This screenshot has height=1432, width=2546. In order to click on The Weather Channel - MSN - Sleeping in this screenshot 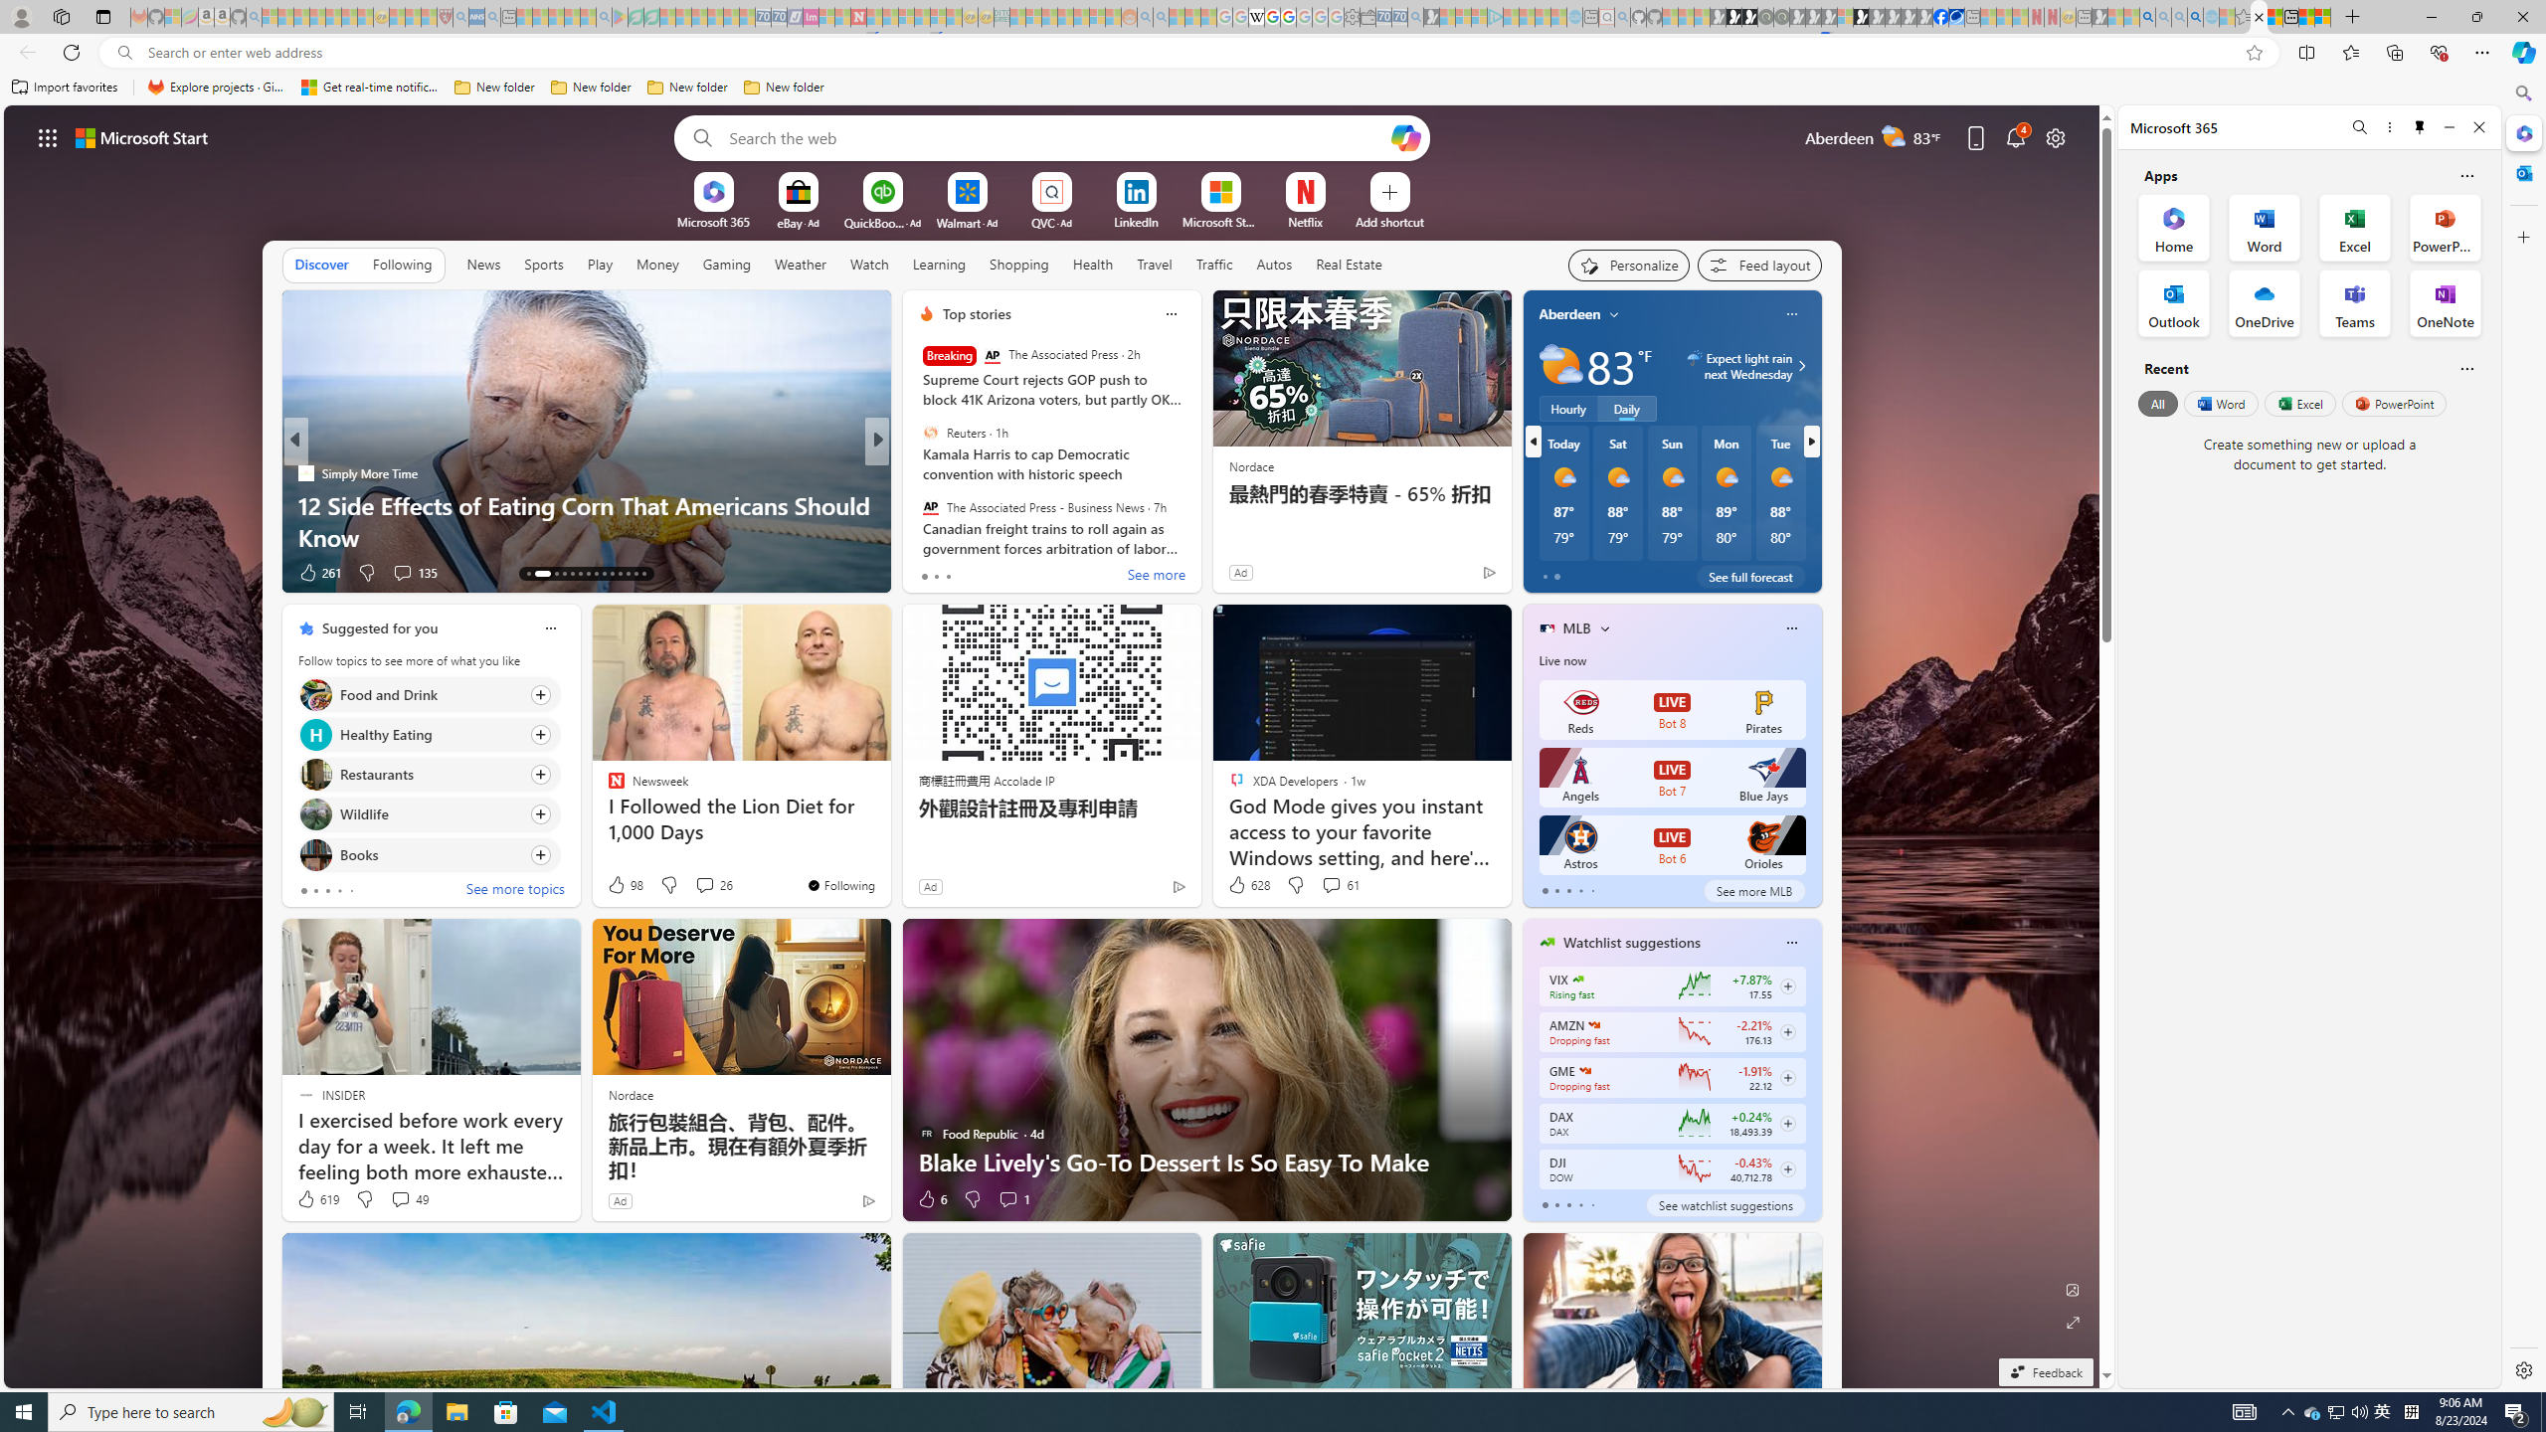, I will do `click(301, 17)`.